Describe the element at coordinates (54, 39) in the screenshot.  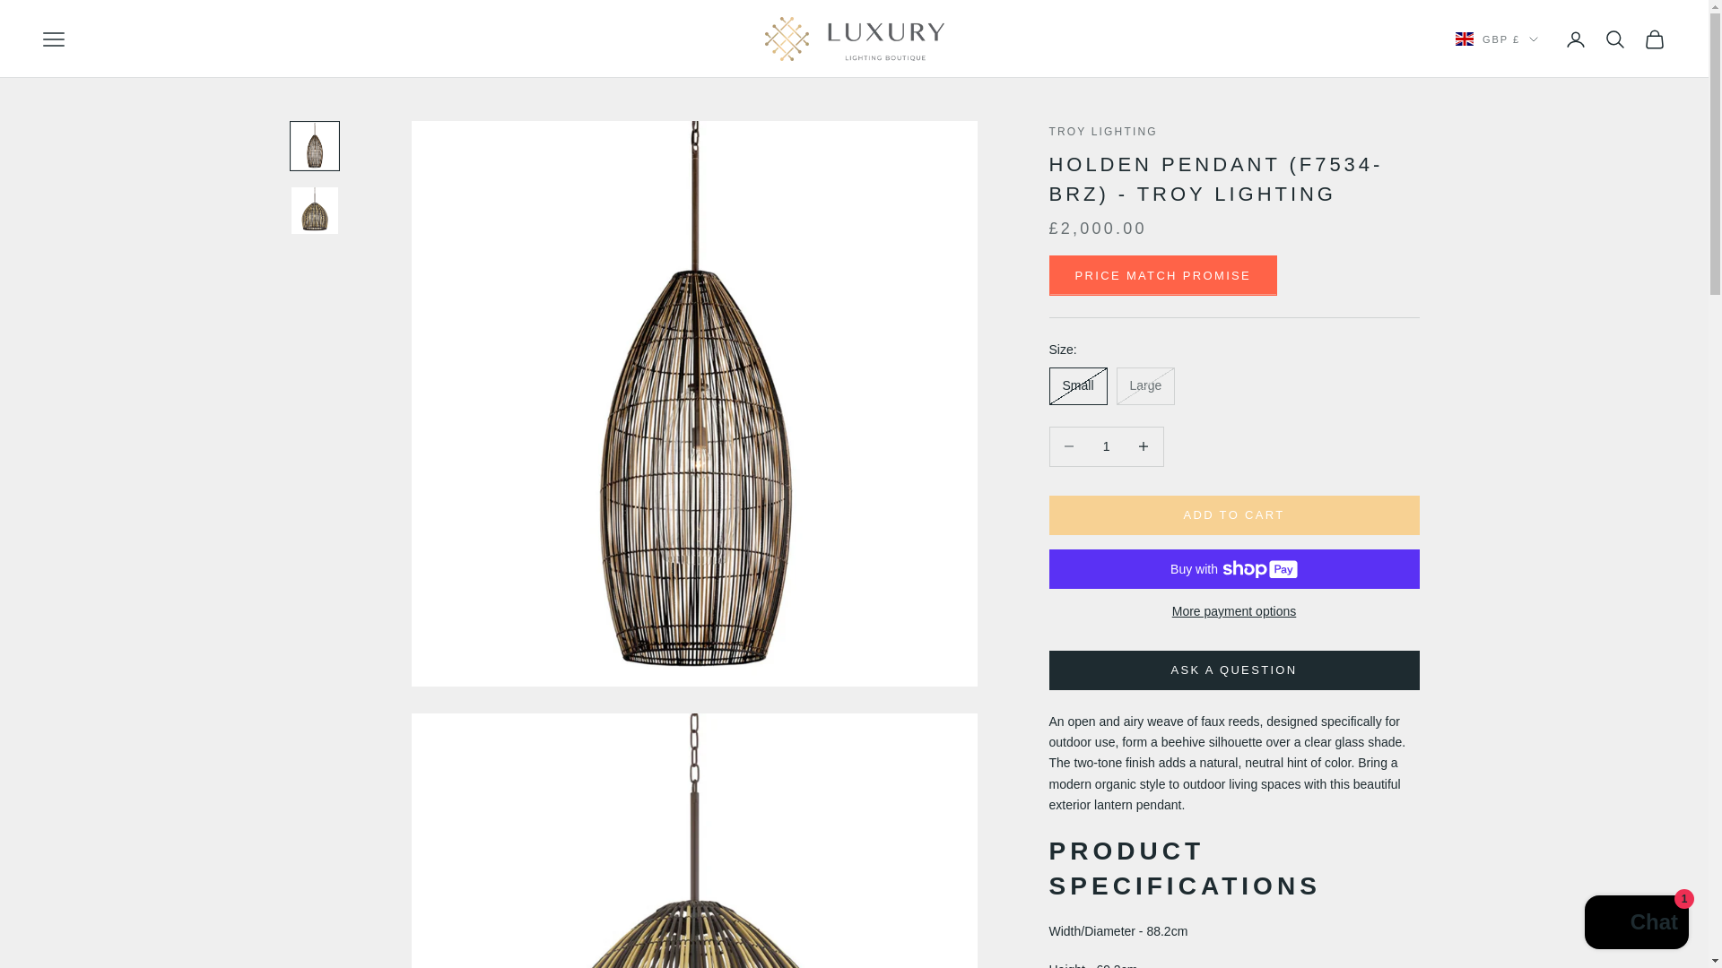
I see `Open navigation menu` at that location.